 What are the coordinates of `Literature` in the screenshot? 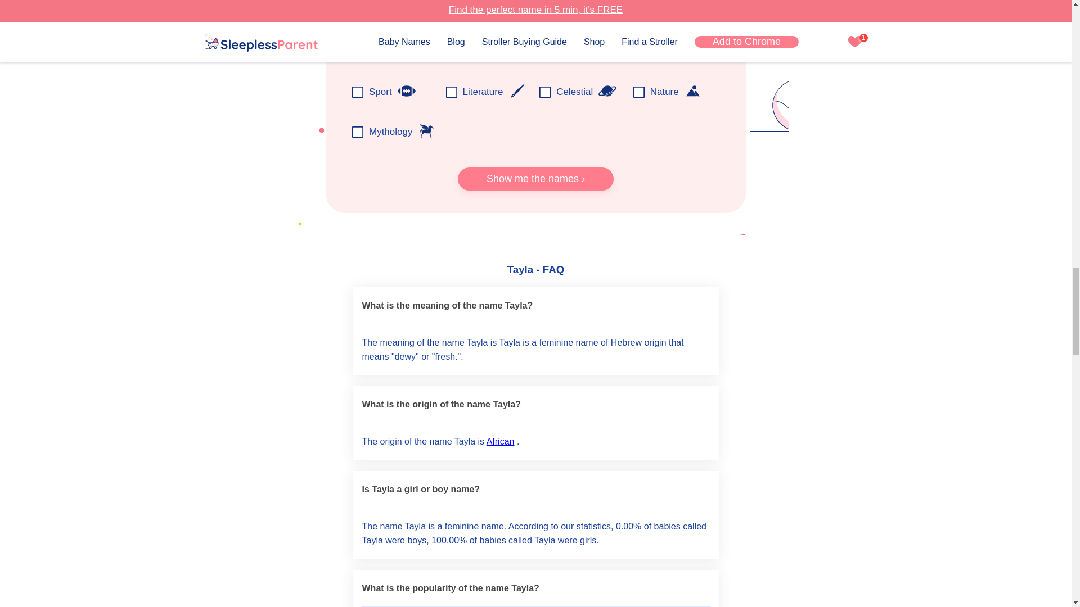 It's located at (516, 91).